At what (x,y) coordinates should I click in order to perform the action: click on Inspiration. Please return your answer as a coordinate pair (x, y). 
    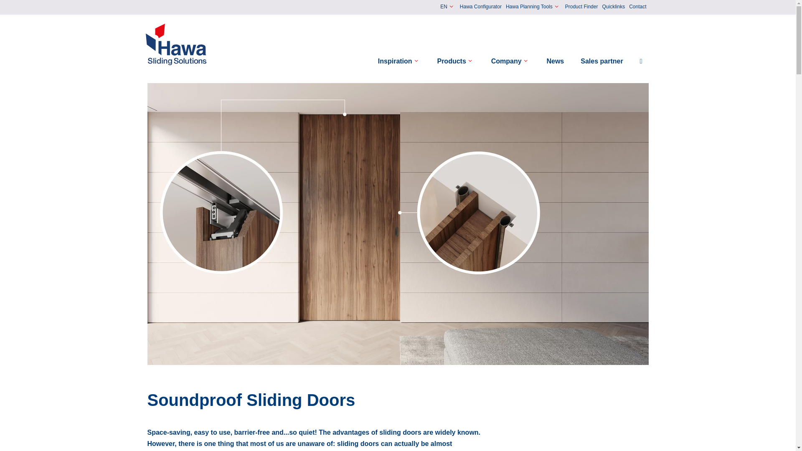
    Looking at the image, I should click on (399, 61).